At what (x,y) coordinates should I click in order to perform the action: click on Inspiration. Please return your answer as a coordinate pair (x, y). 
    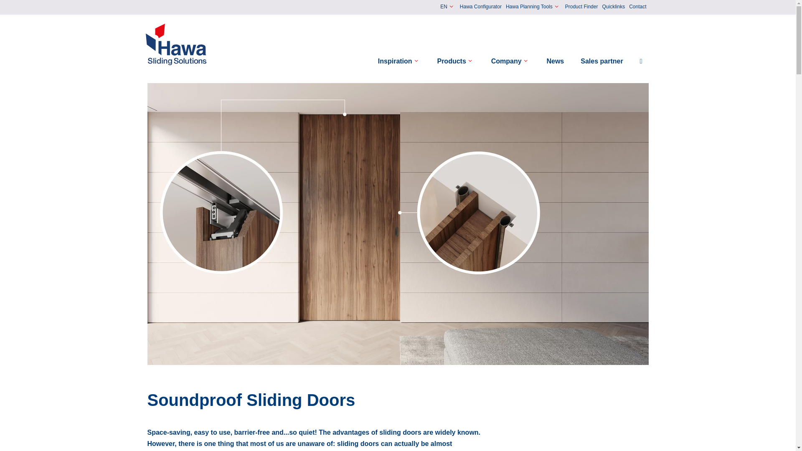
    Looking at the image, I should click on (399, 61).